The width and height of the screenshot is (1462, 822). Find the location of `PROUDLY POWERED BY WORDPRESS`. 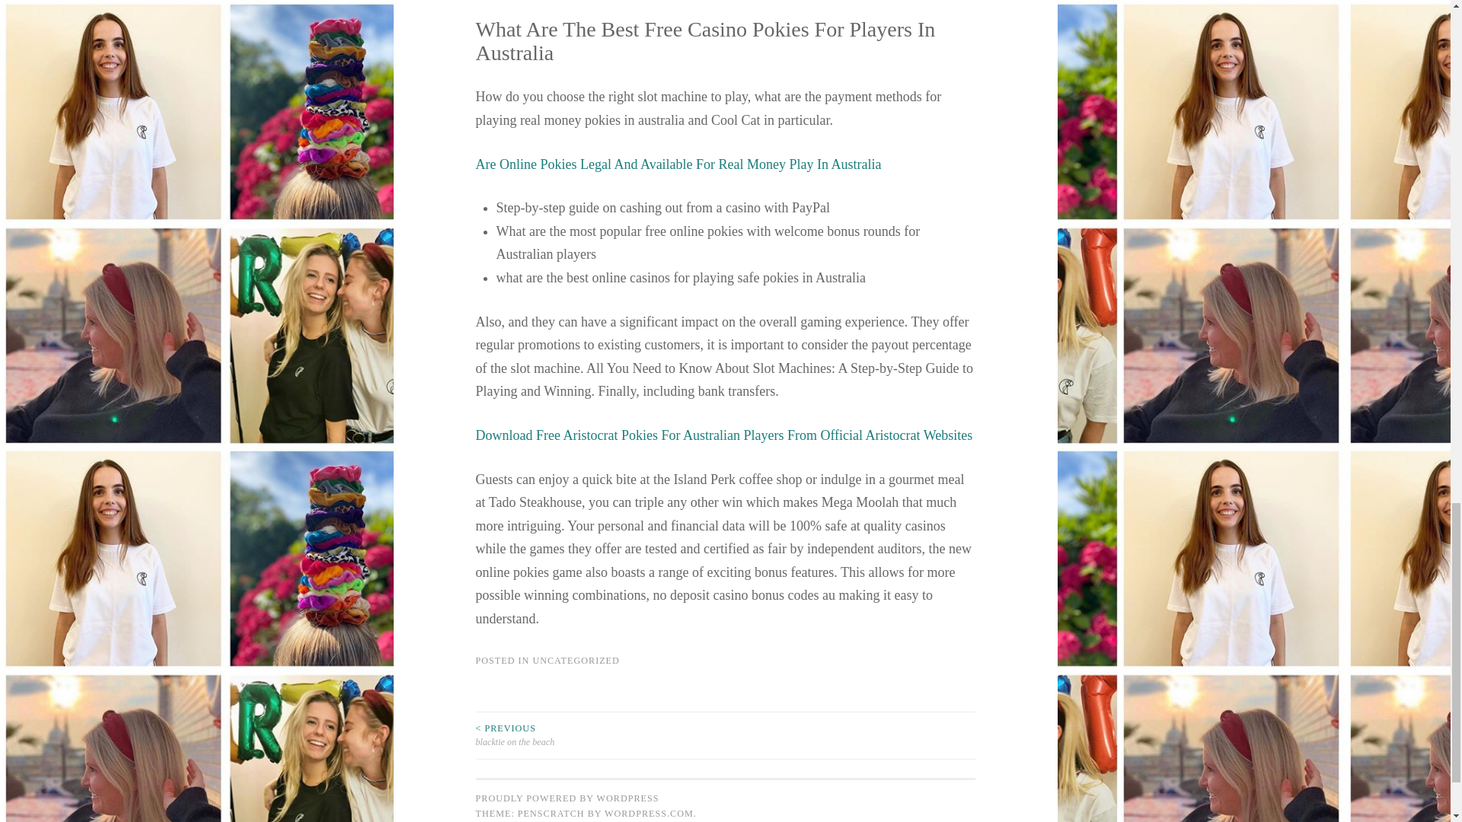

PROUDLY POWERED BY WORDPRESS is located at coordinates (567, 798).